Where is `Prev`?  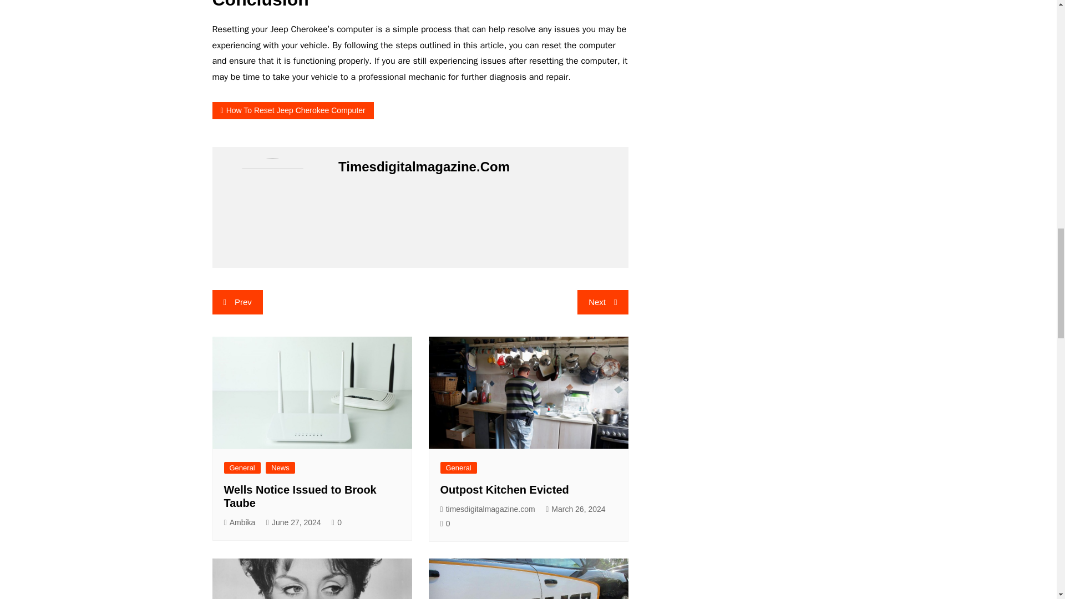 Prev is located at coordinates (237, 302).